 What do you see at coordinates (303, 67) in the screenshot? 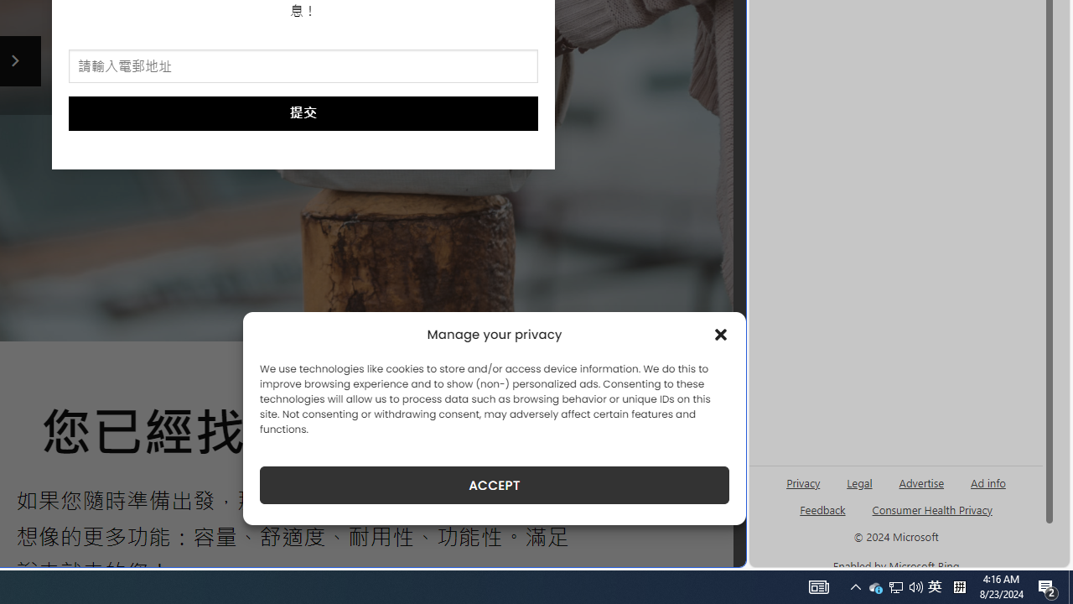
I see `AutomationID: field_5_1` at bounding box center [303, 67].